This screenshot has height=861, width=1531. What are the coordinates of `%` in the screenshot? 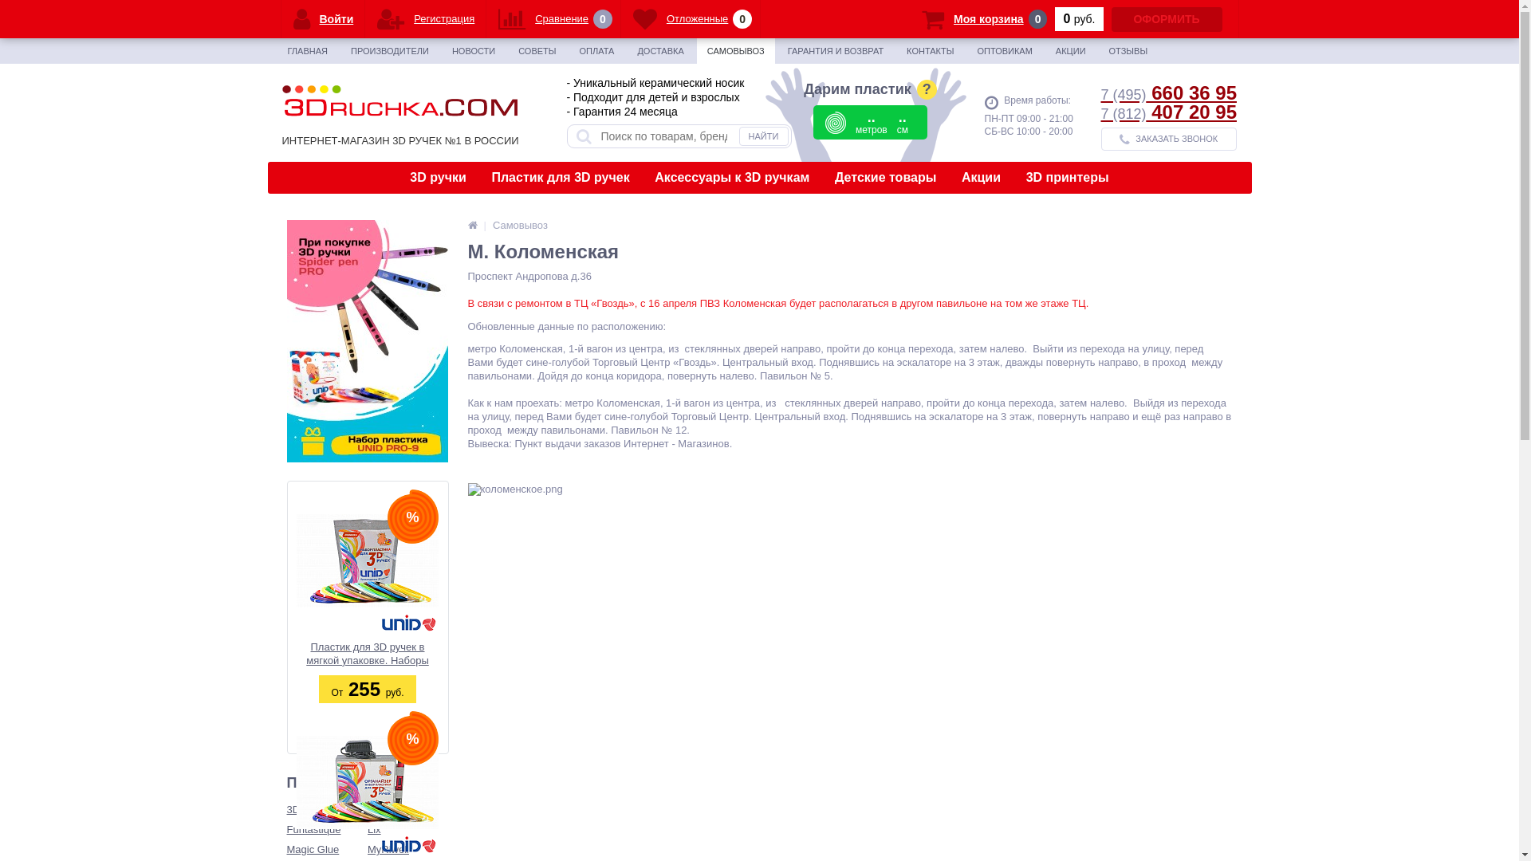 It's located at (367, 782).